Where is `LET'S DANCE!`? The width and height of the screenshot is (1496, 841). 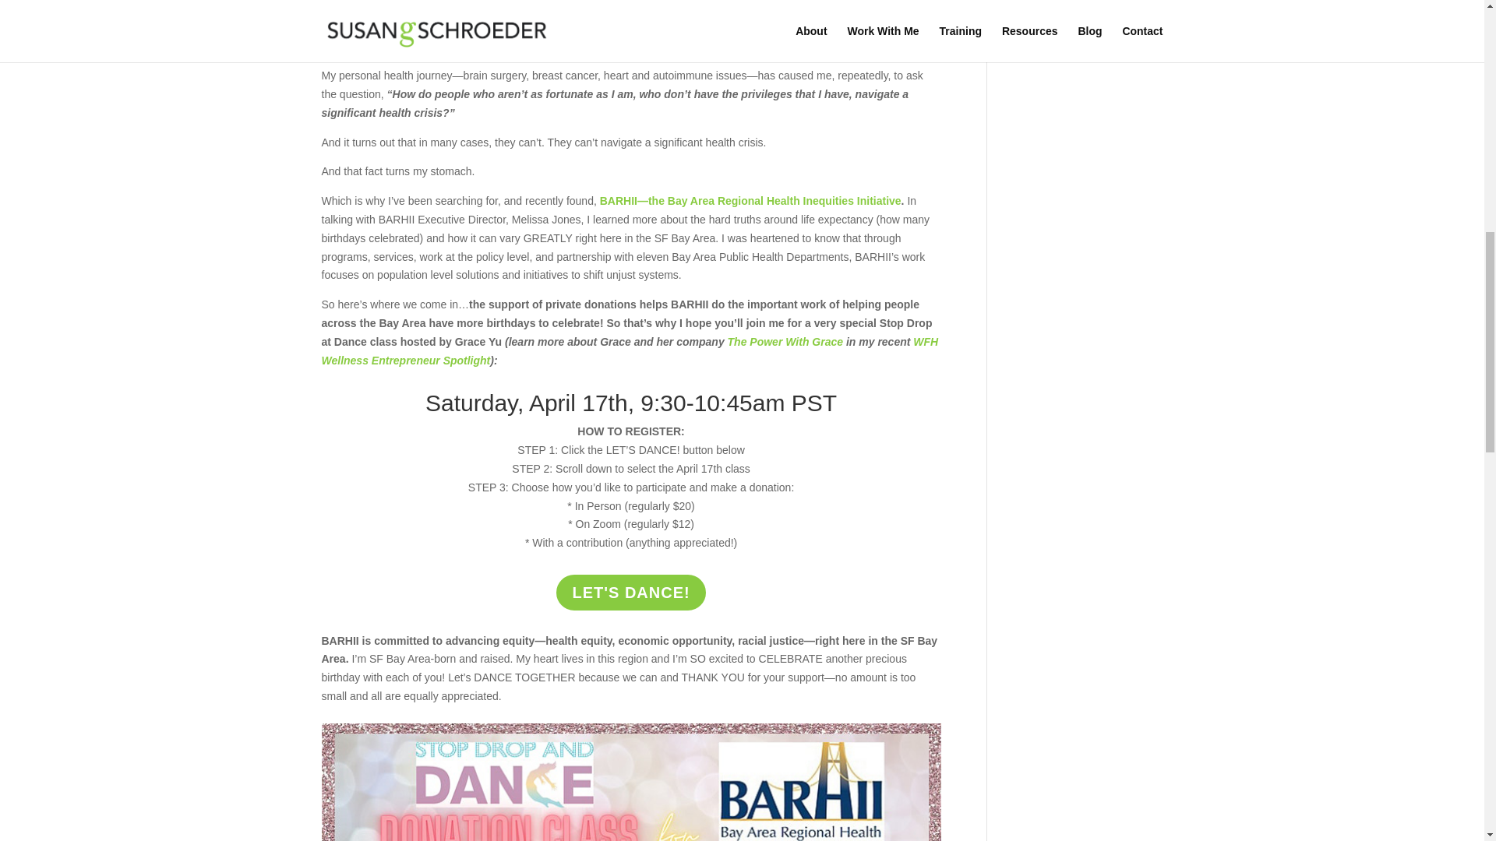 LET'S DANCE! is located at coordinates (630, 592).